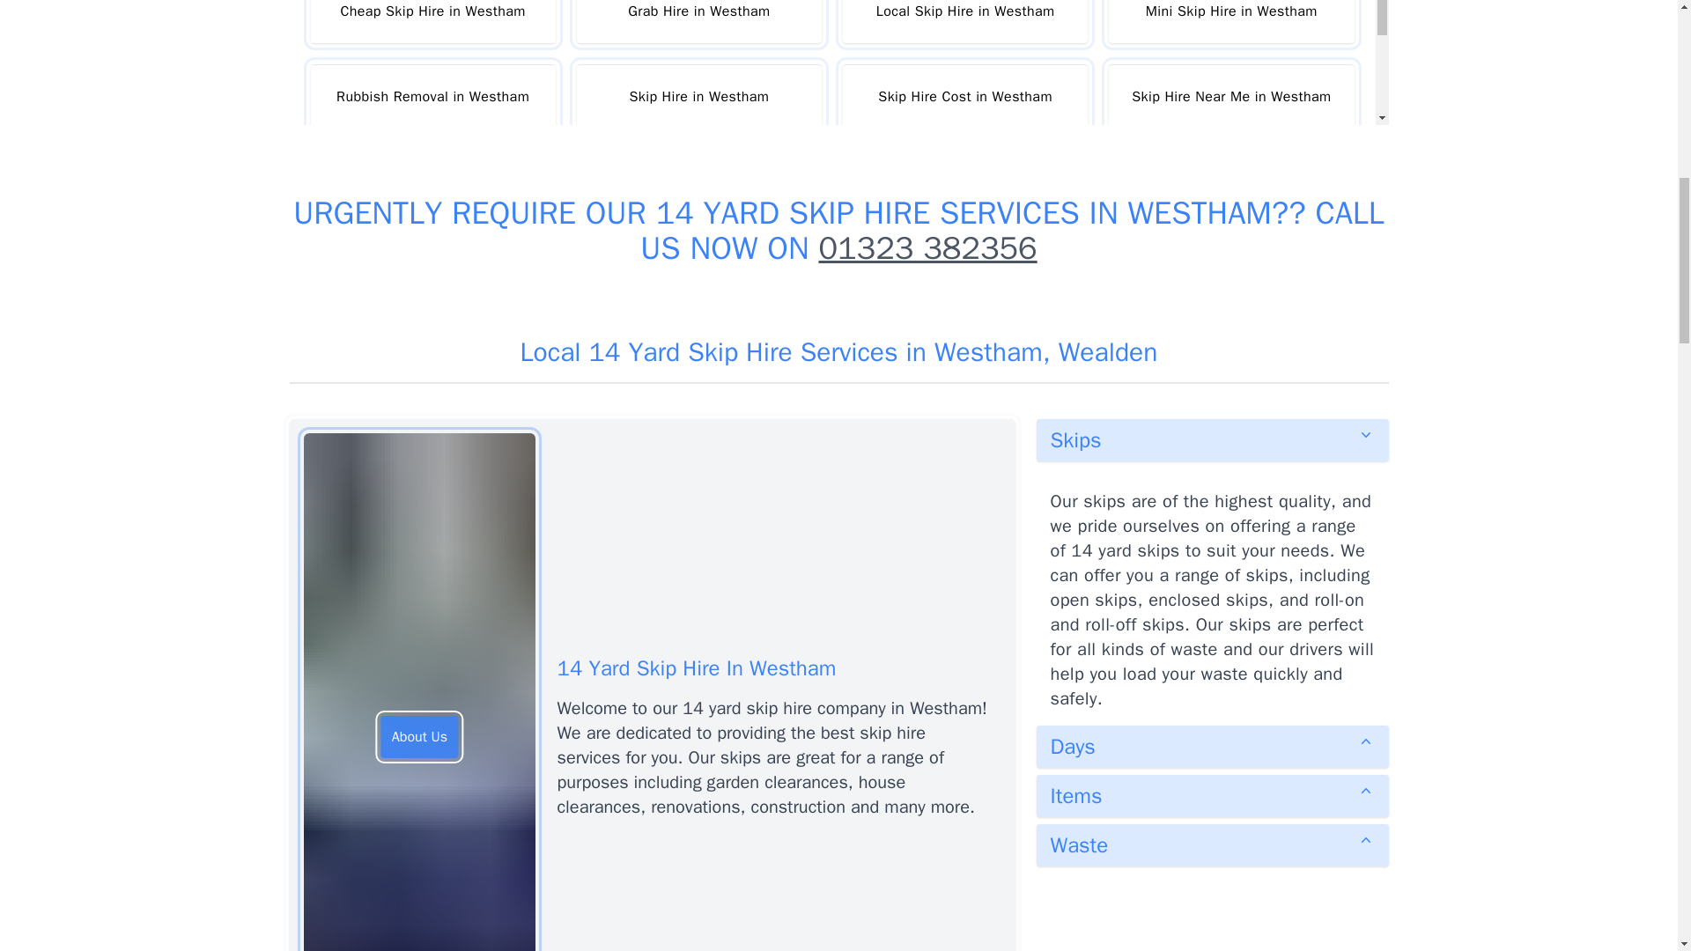  Describe the element at coordinates (964, 21) in the screenshot. I see `Local Skip Hire in Westham` at that location.